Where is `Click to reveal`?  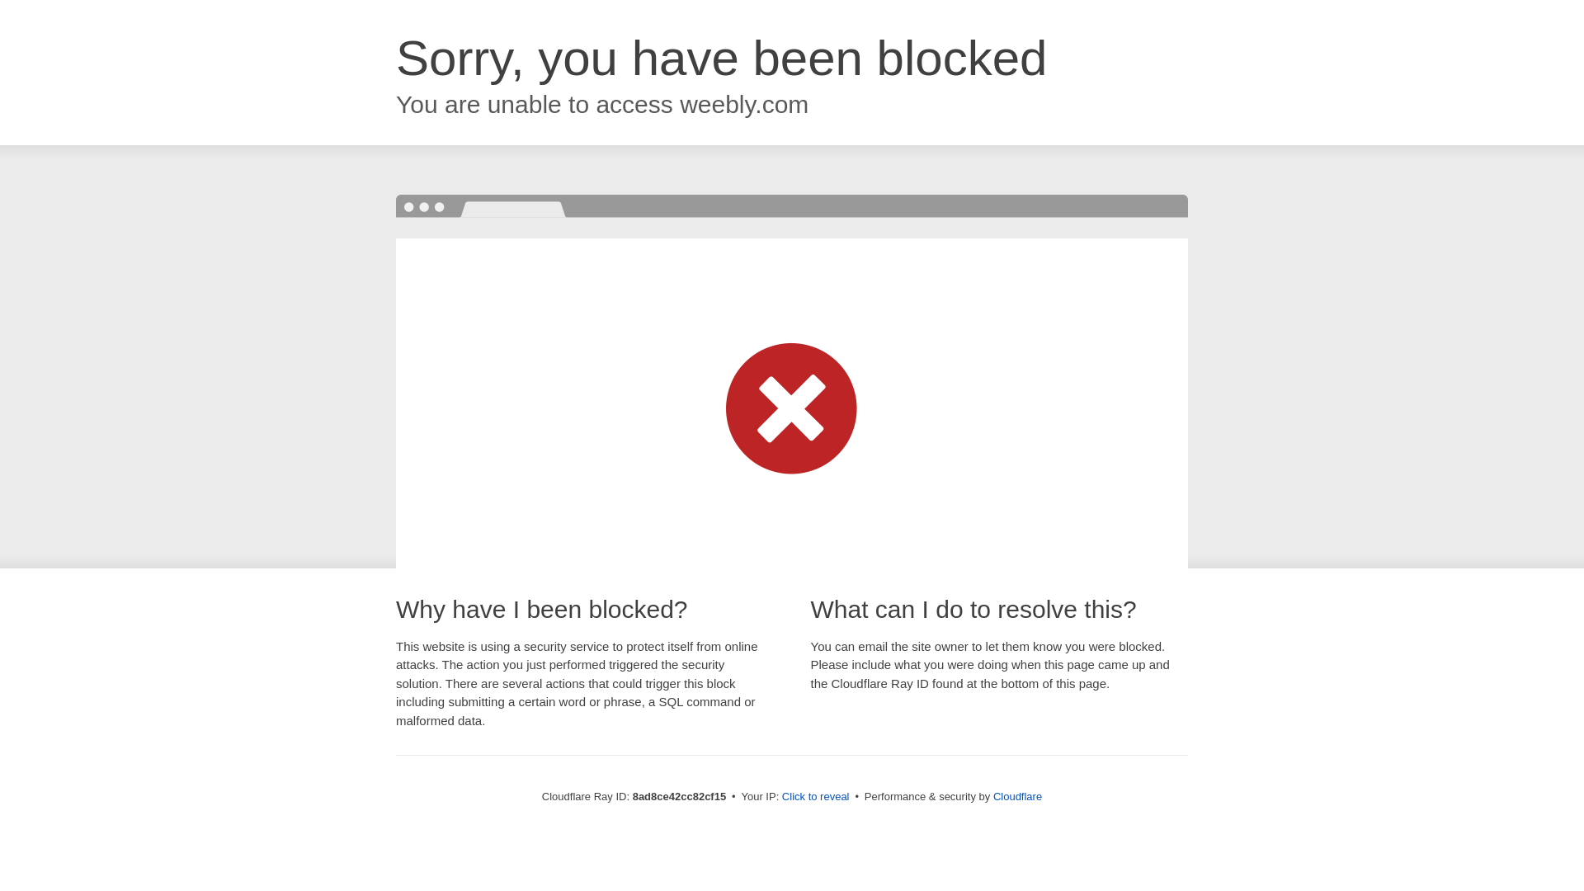 Click to reveal is located at coordinates (815, 797).